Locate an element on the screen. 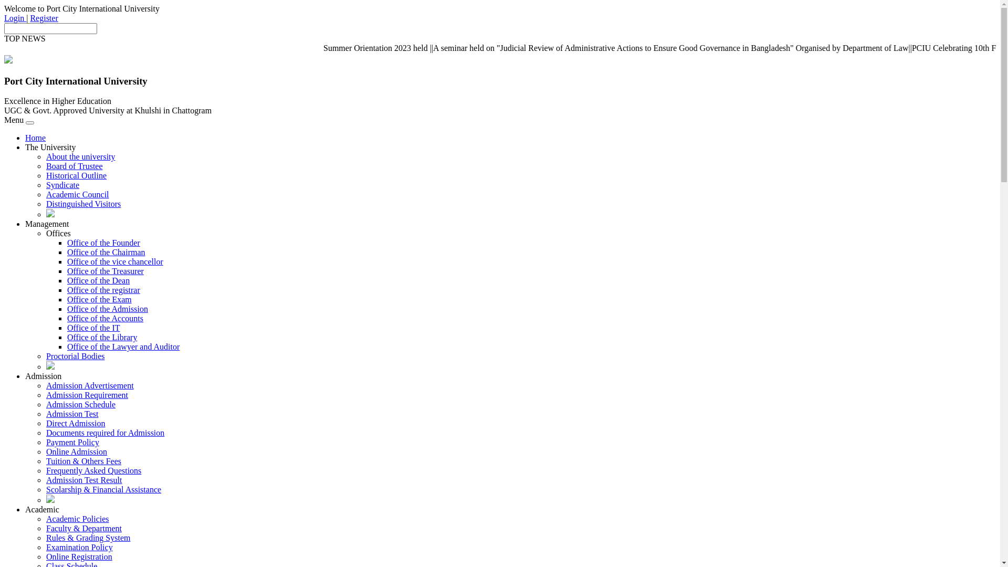 The height and width of the screenshot is (567, 1008). The University is located at coordinates (50, 147).